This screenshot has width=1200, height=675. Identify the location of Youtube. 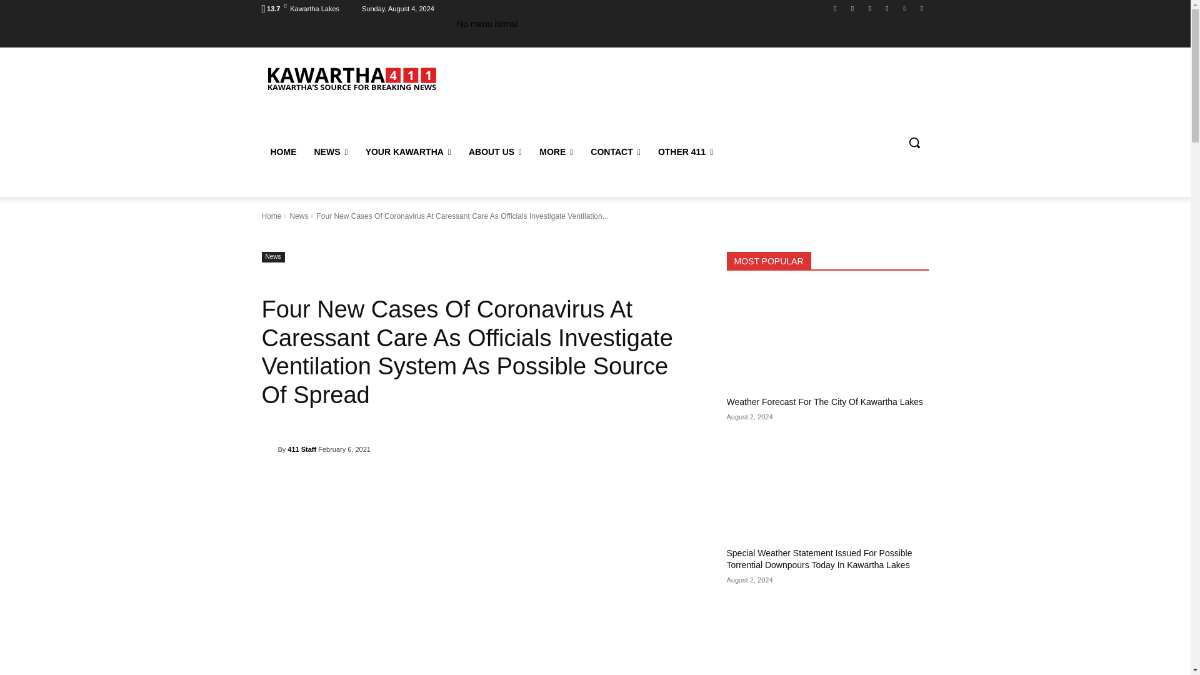
(921, 8).